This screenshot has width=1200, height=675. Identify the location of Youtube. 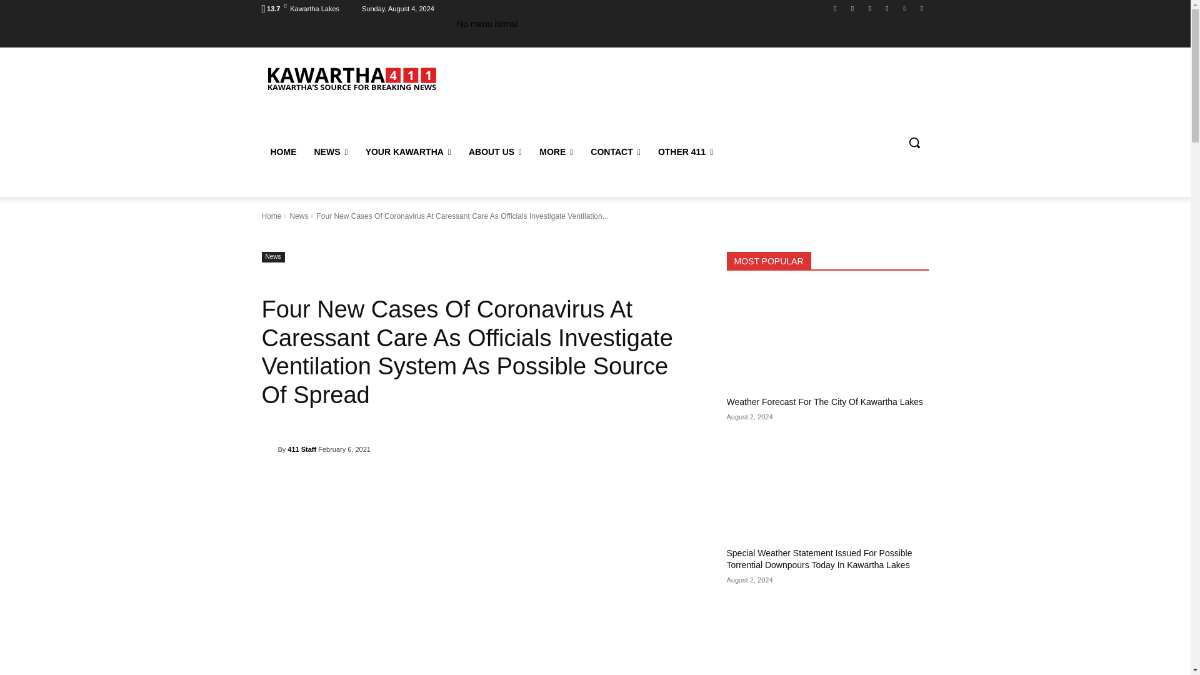
(921, 8).